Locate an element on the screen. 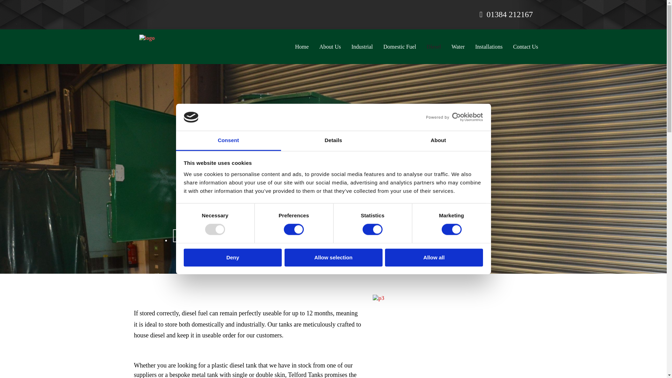 The image size is (672, 378). Installations is located at coordinates (489, 47).